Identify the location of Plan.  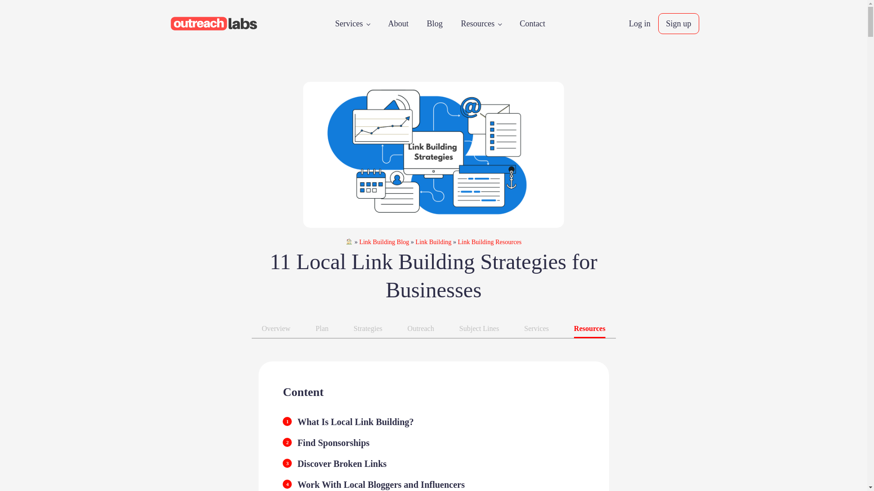
(322, 328).